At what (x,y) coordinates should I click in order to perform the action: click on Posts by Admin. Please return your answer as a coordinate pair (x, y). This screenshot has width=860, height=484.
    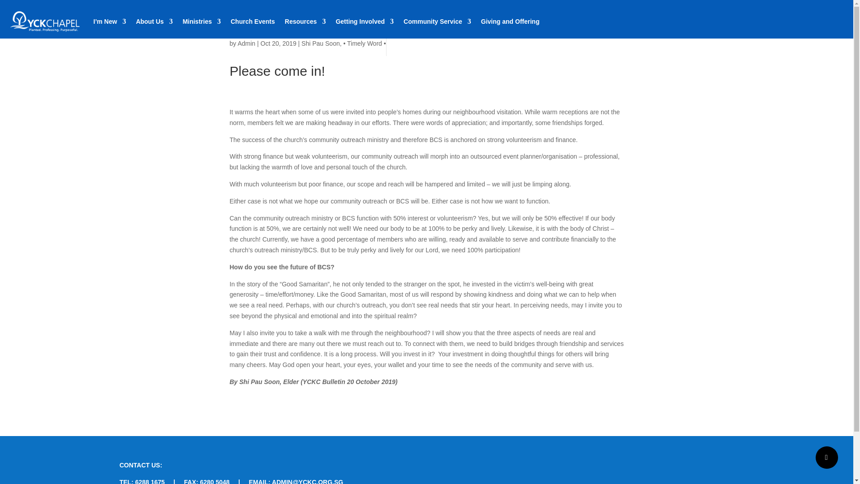
    Looking at the image, I should click on (246, 43).